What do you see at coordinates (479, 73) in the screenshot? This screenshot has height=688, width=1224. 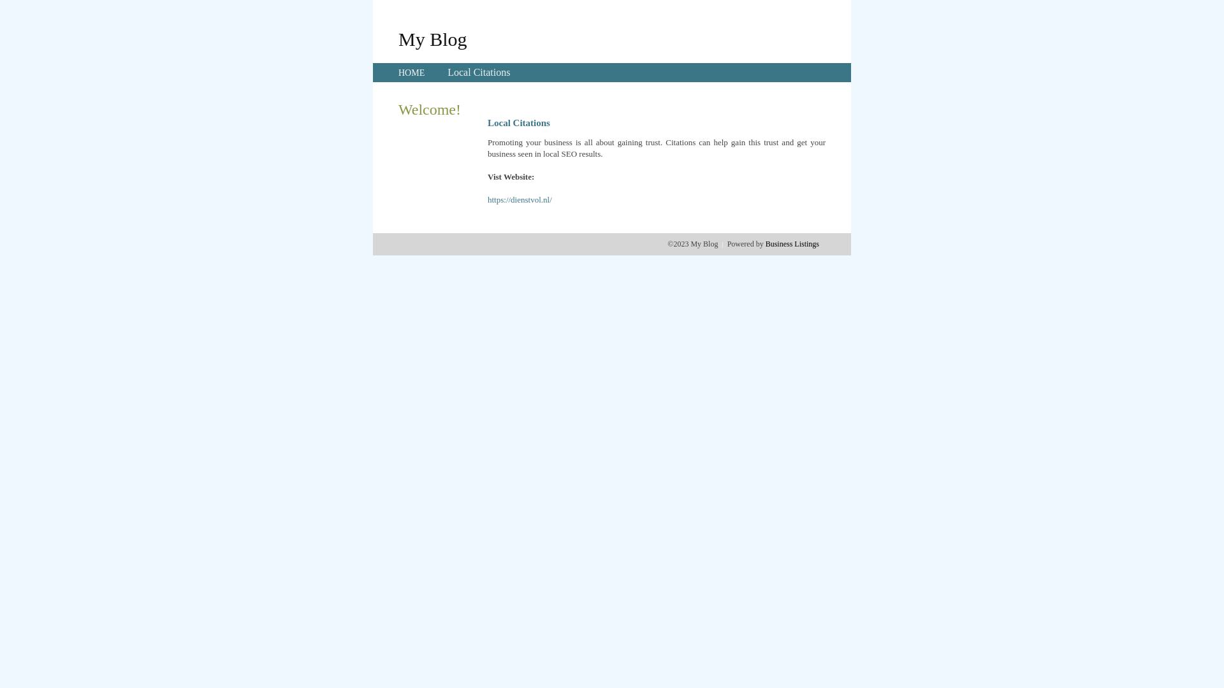 I see `Local Citations` at bounding box center [479, 73].